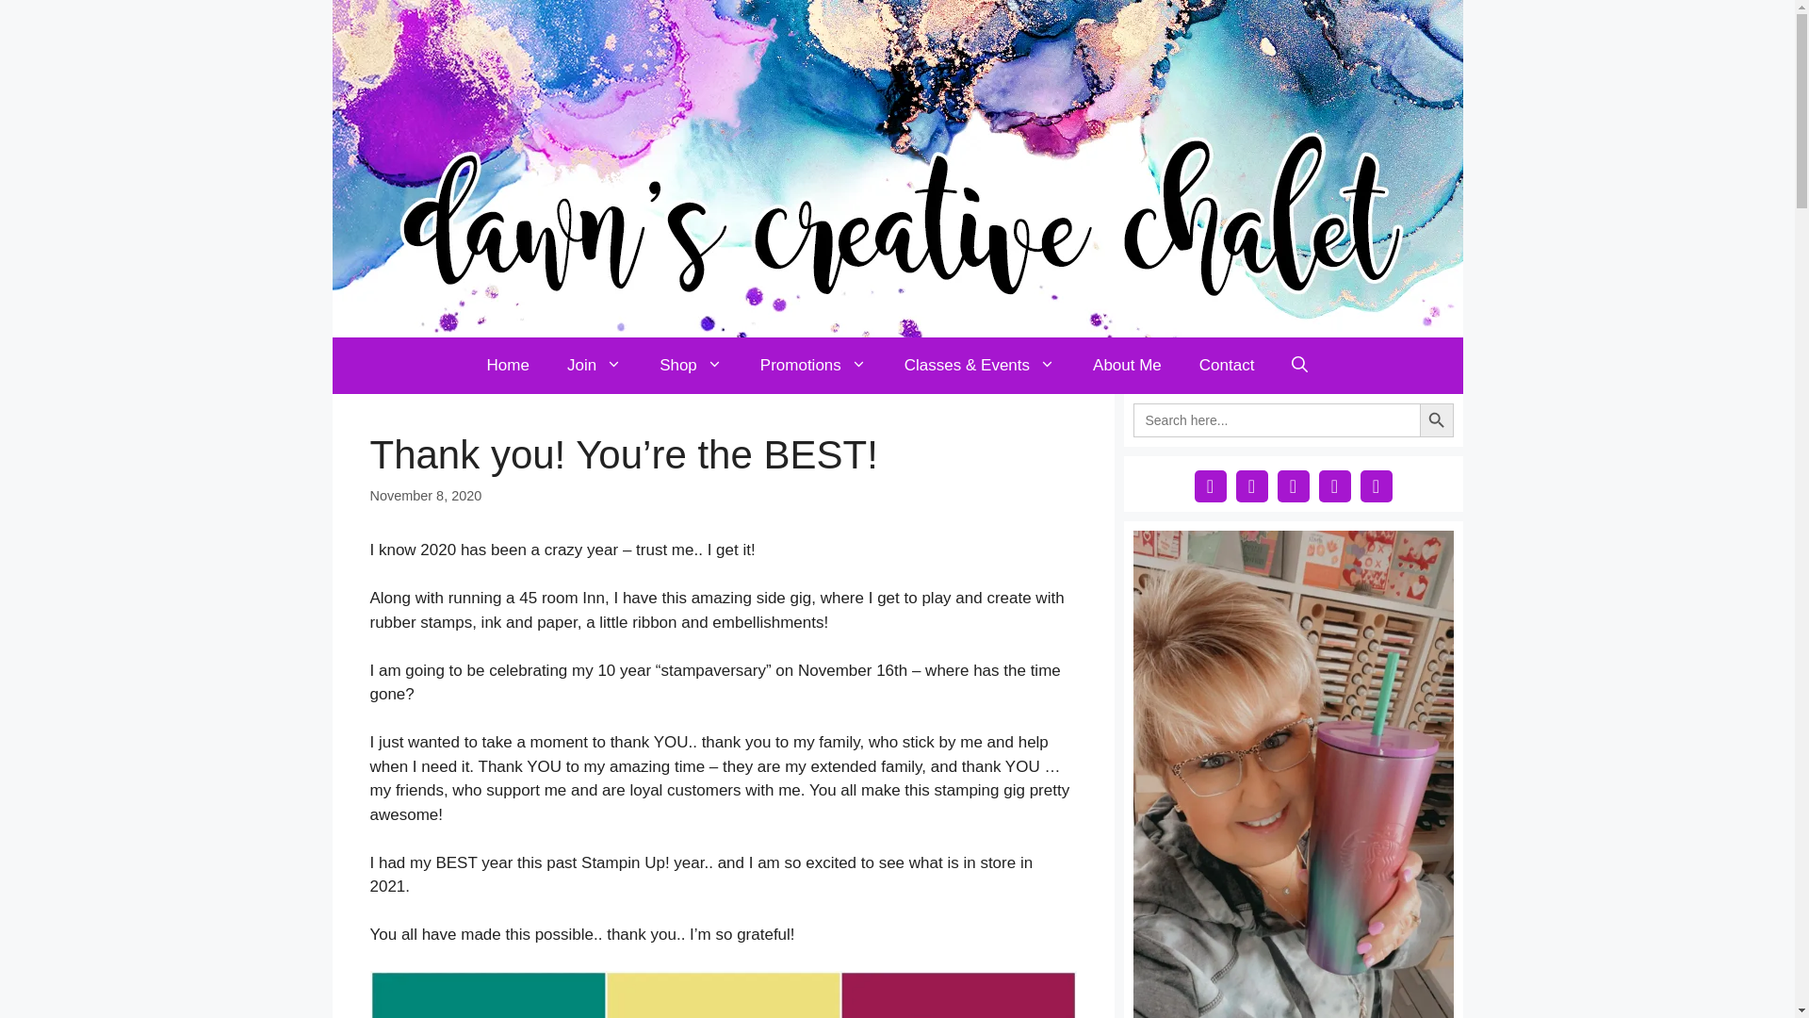 The image size is (1809, 1018). What do you see at coordinates (691, 365) in the screenshot?
I see `Shop` at bounding box center [691, 365].